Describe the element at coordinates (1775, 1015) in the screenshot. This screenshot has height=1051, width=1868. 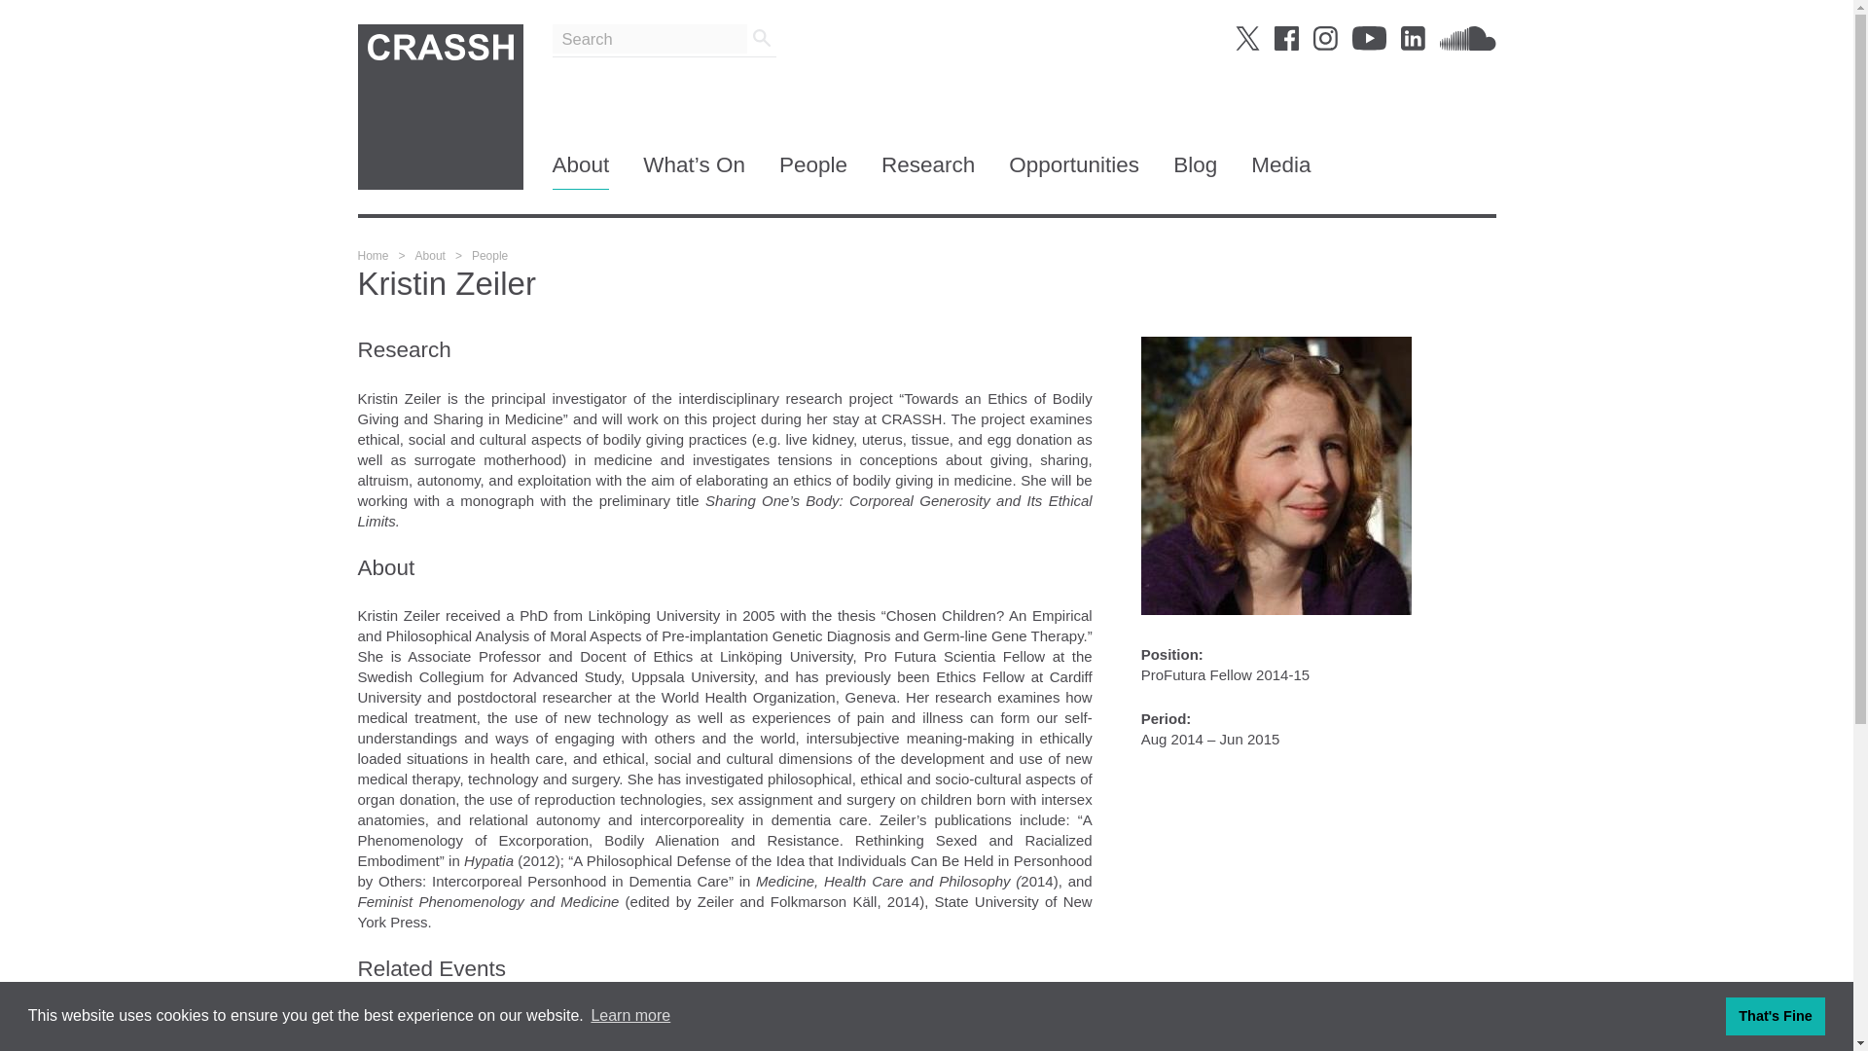
I see `That's Fine` at that location.